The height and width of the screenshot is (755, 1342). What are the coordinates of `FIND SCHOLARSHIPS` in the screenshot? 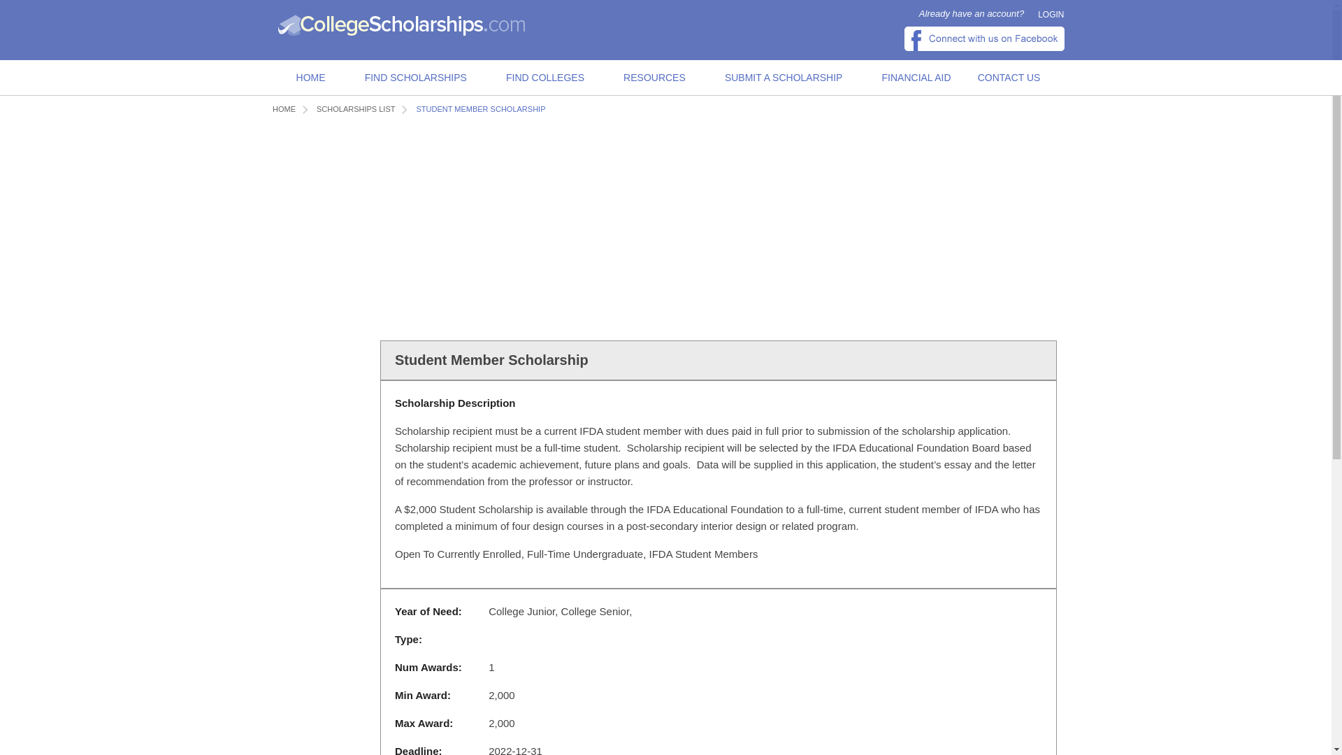 It's located at (415, 78).